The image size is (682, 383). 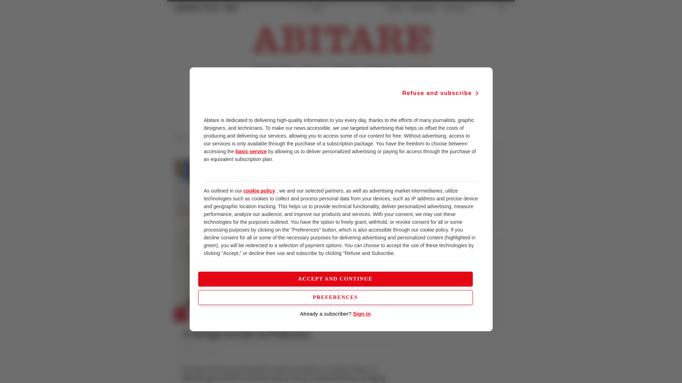 I want to click on ARCHITECTURE, so click(x=271, y=70).